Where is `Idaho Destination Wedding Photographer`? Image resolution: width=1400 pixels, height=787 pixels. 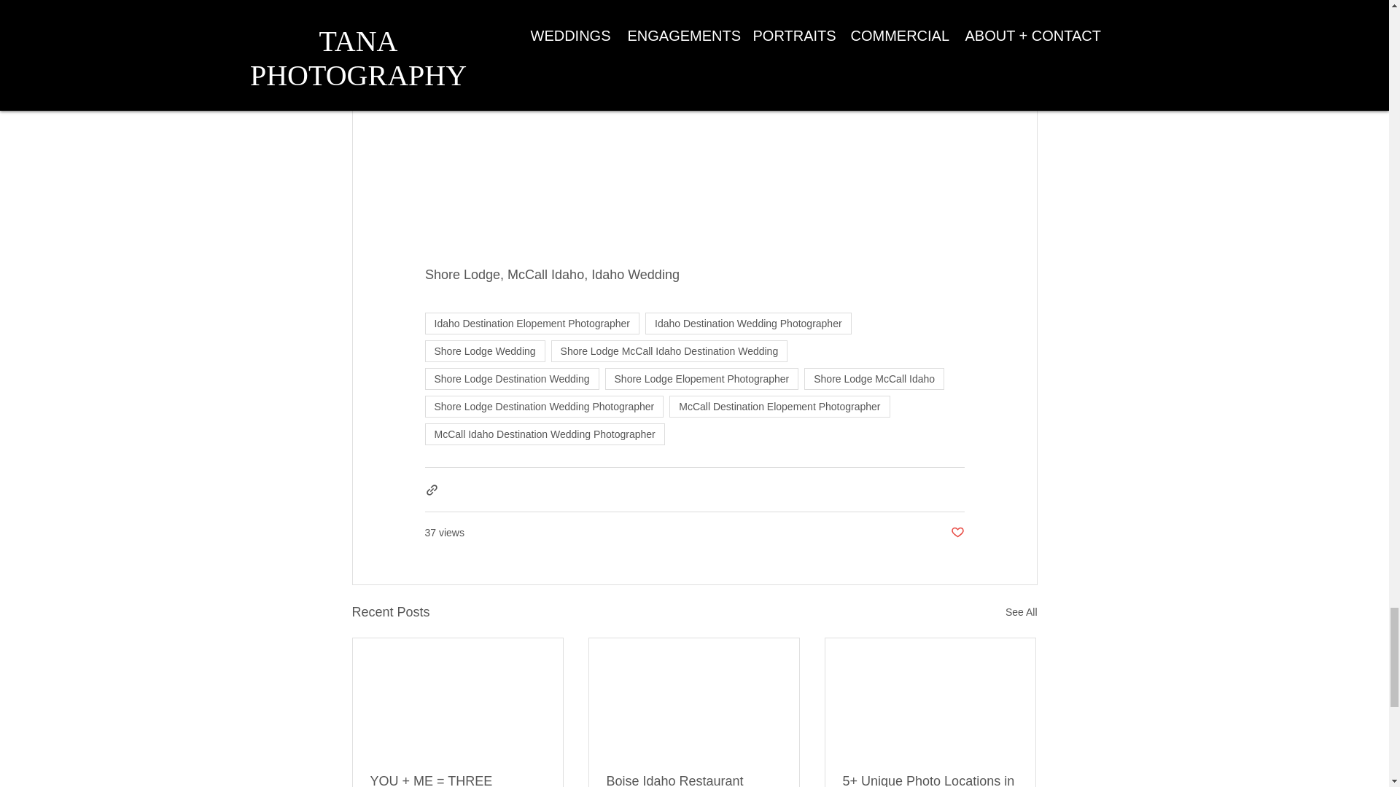
Idaho Destination Wedding Photographer is located at coordinates (748, 324).